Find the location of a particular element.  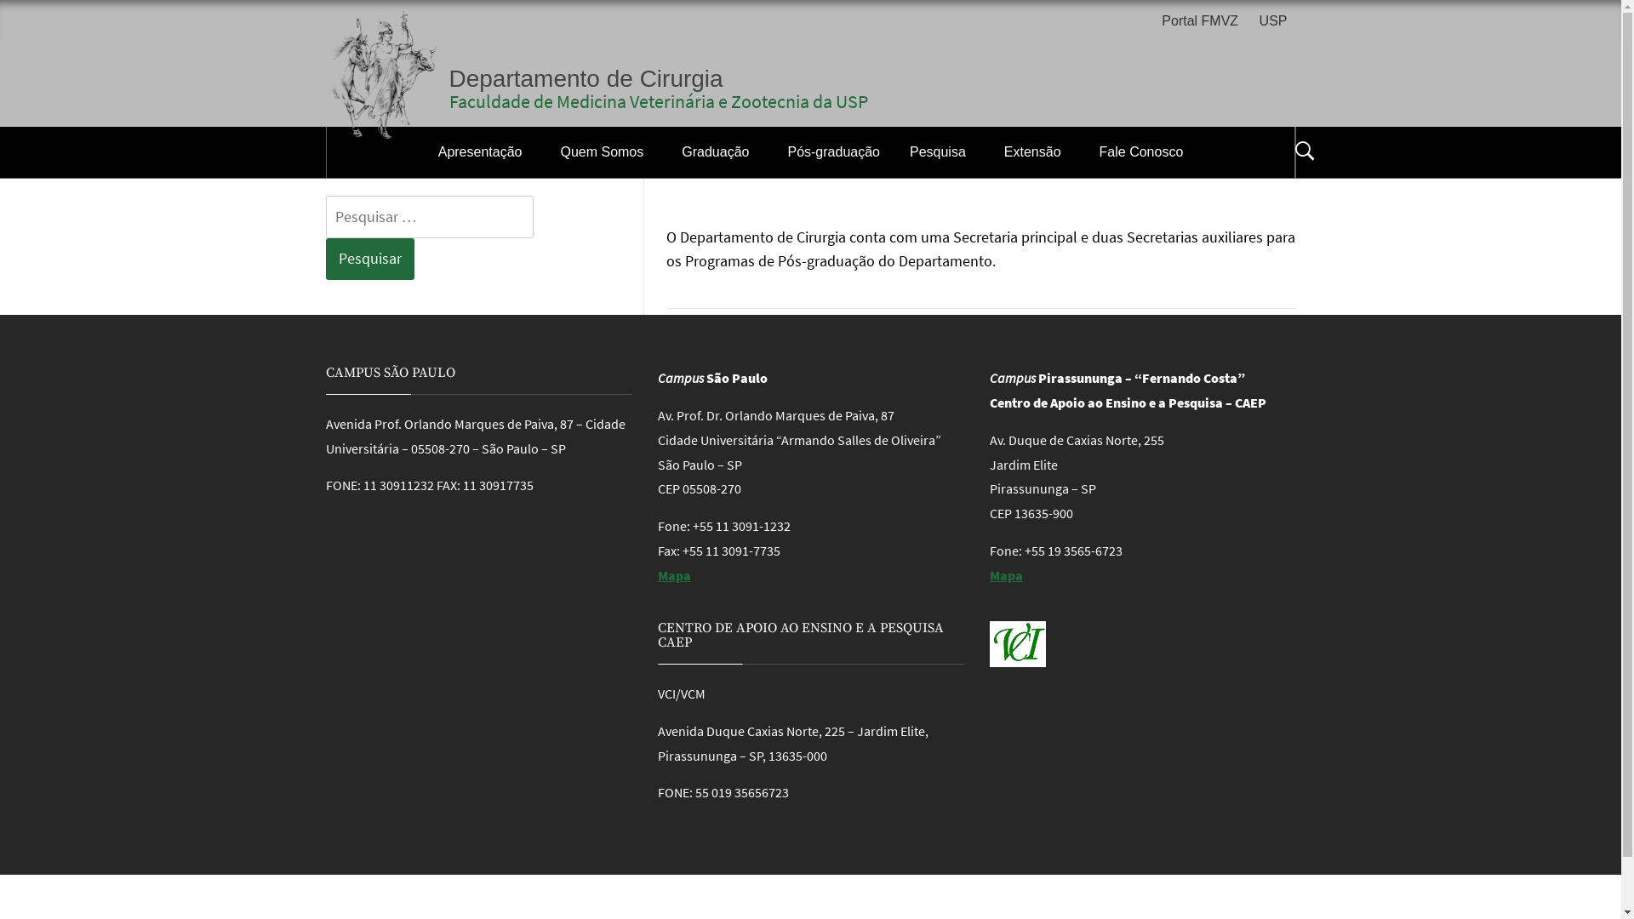

Quem Somos is located at coordinates (606, 152).